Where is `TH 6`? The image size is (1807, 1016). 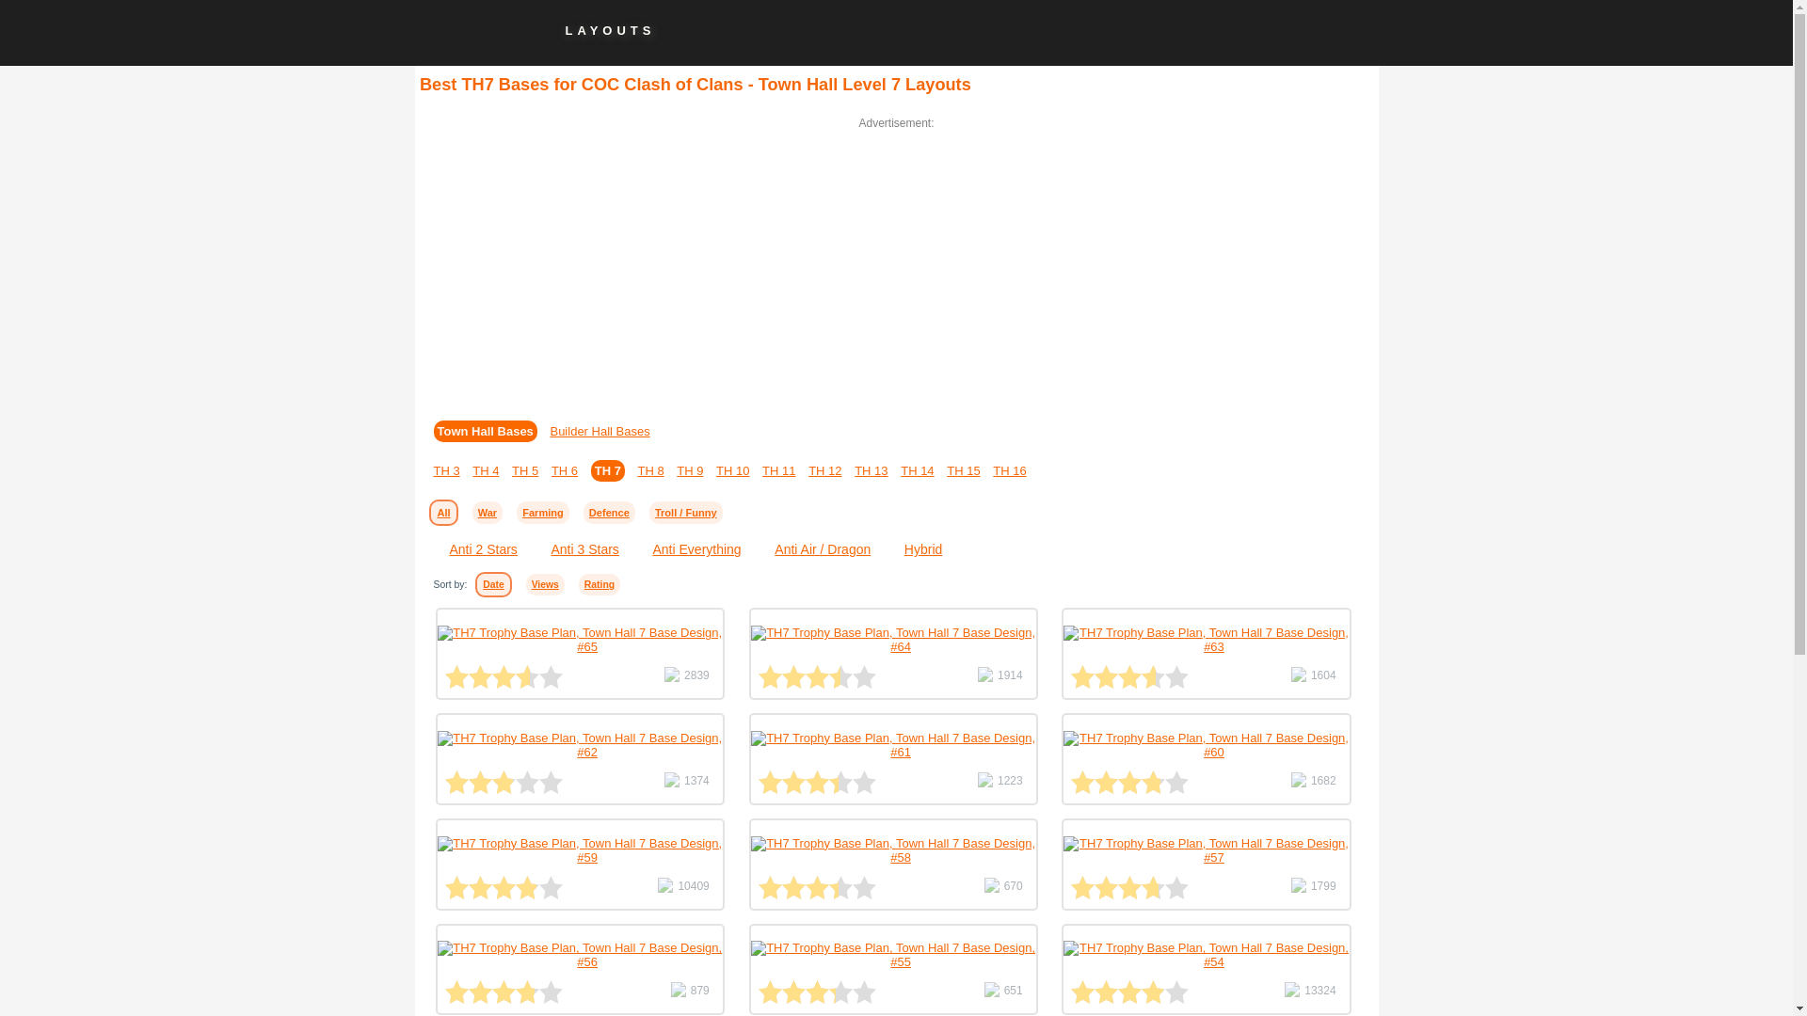 TH 6 is located at coordinates (565, 470).